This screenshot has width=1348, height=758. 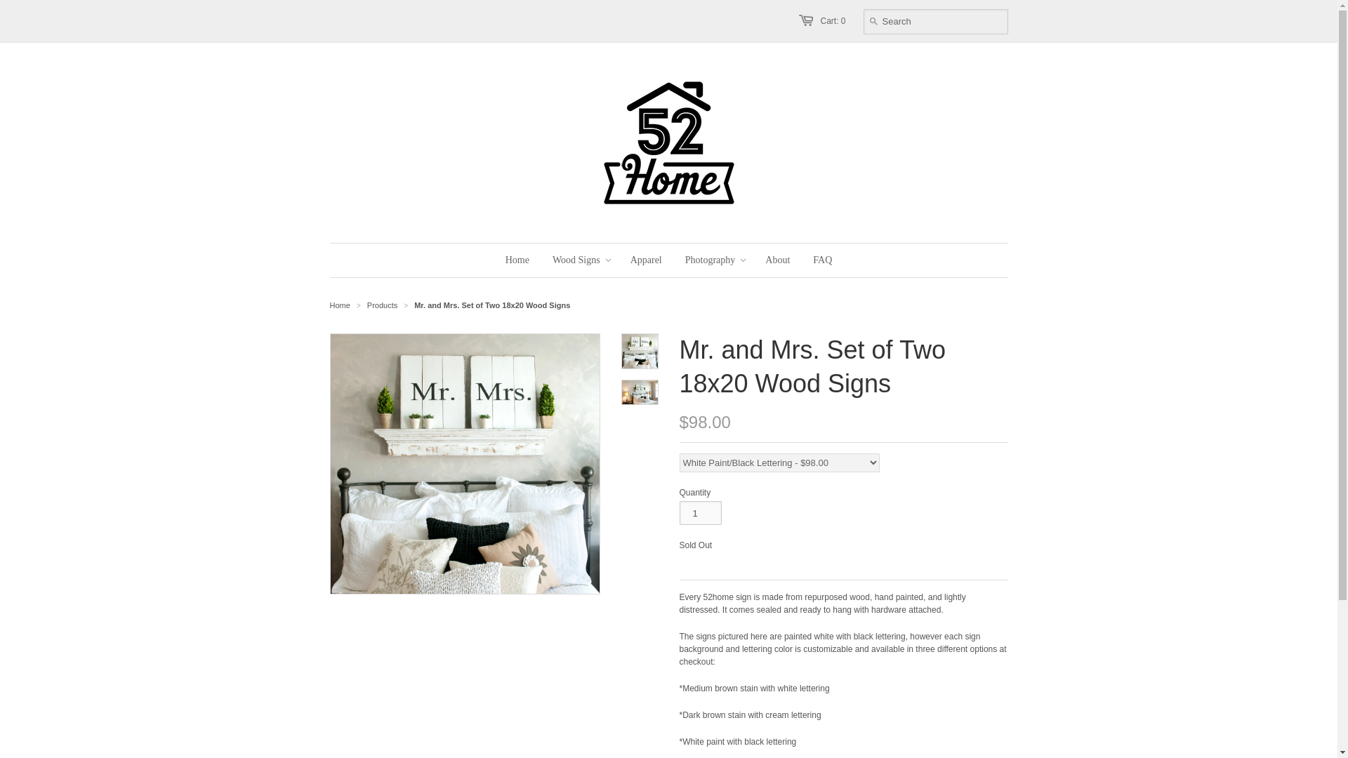 What do you see at coordinates (576, 260) in the screenshot?
I see `Wood Signs` at bounding box center [576, 260].